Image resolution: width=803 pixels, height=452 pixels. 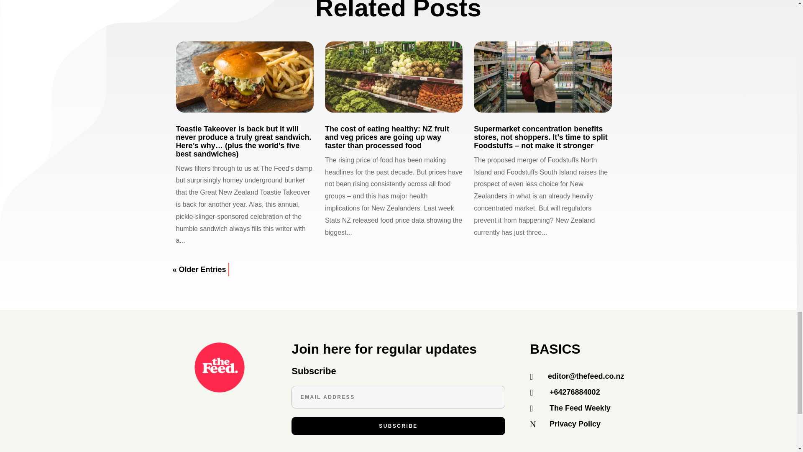 What do you see at coordinates (575, 424) in the screenshot?
I see `Privacy Policy` at bounding box center [575, 424].